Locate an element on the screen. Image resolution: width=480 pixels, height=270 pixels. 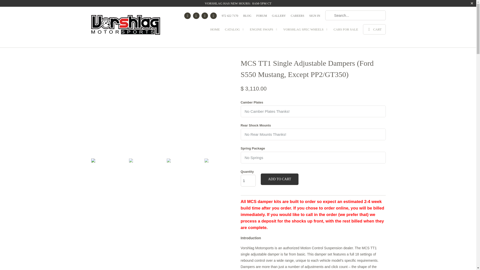
Email Vorshlag is located at coordinates (213, 15).